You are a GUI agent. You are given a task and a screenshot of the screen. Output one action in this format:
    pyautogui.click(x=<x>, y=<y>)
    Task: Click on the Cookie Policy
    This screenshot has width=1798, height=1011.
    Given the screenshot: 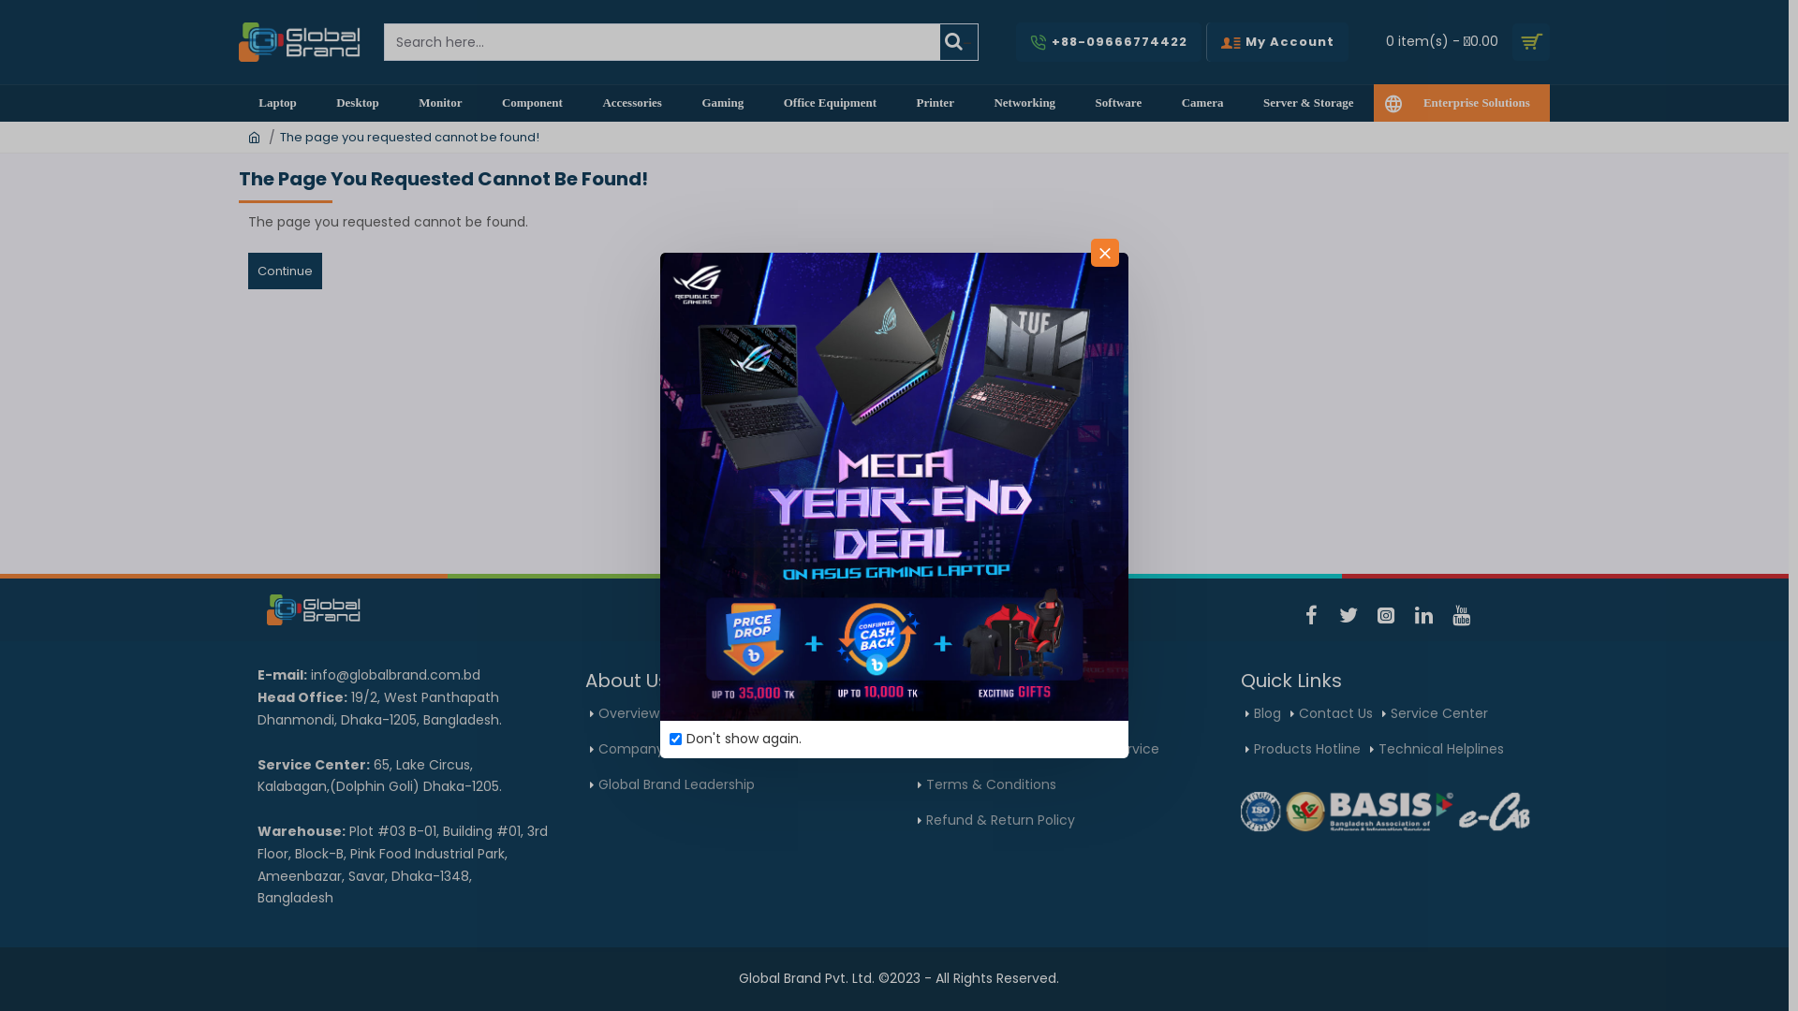 What is the action you would take?
    pyautogui.click(x=965, y=714)
    